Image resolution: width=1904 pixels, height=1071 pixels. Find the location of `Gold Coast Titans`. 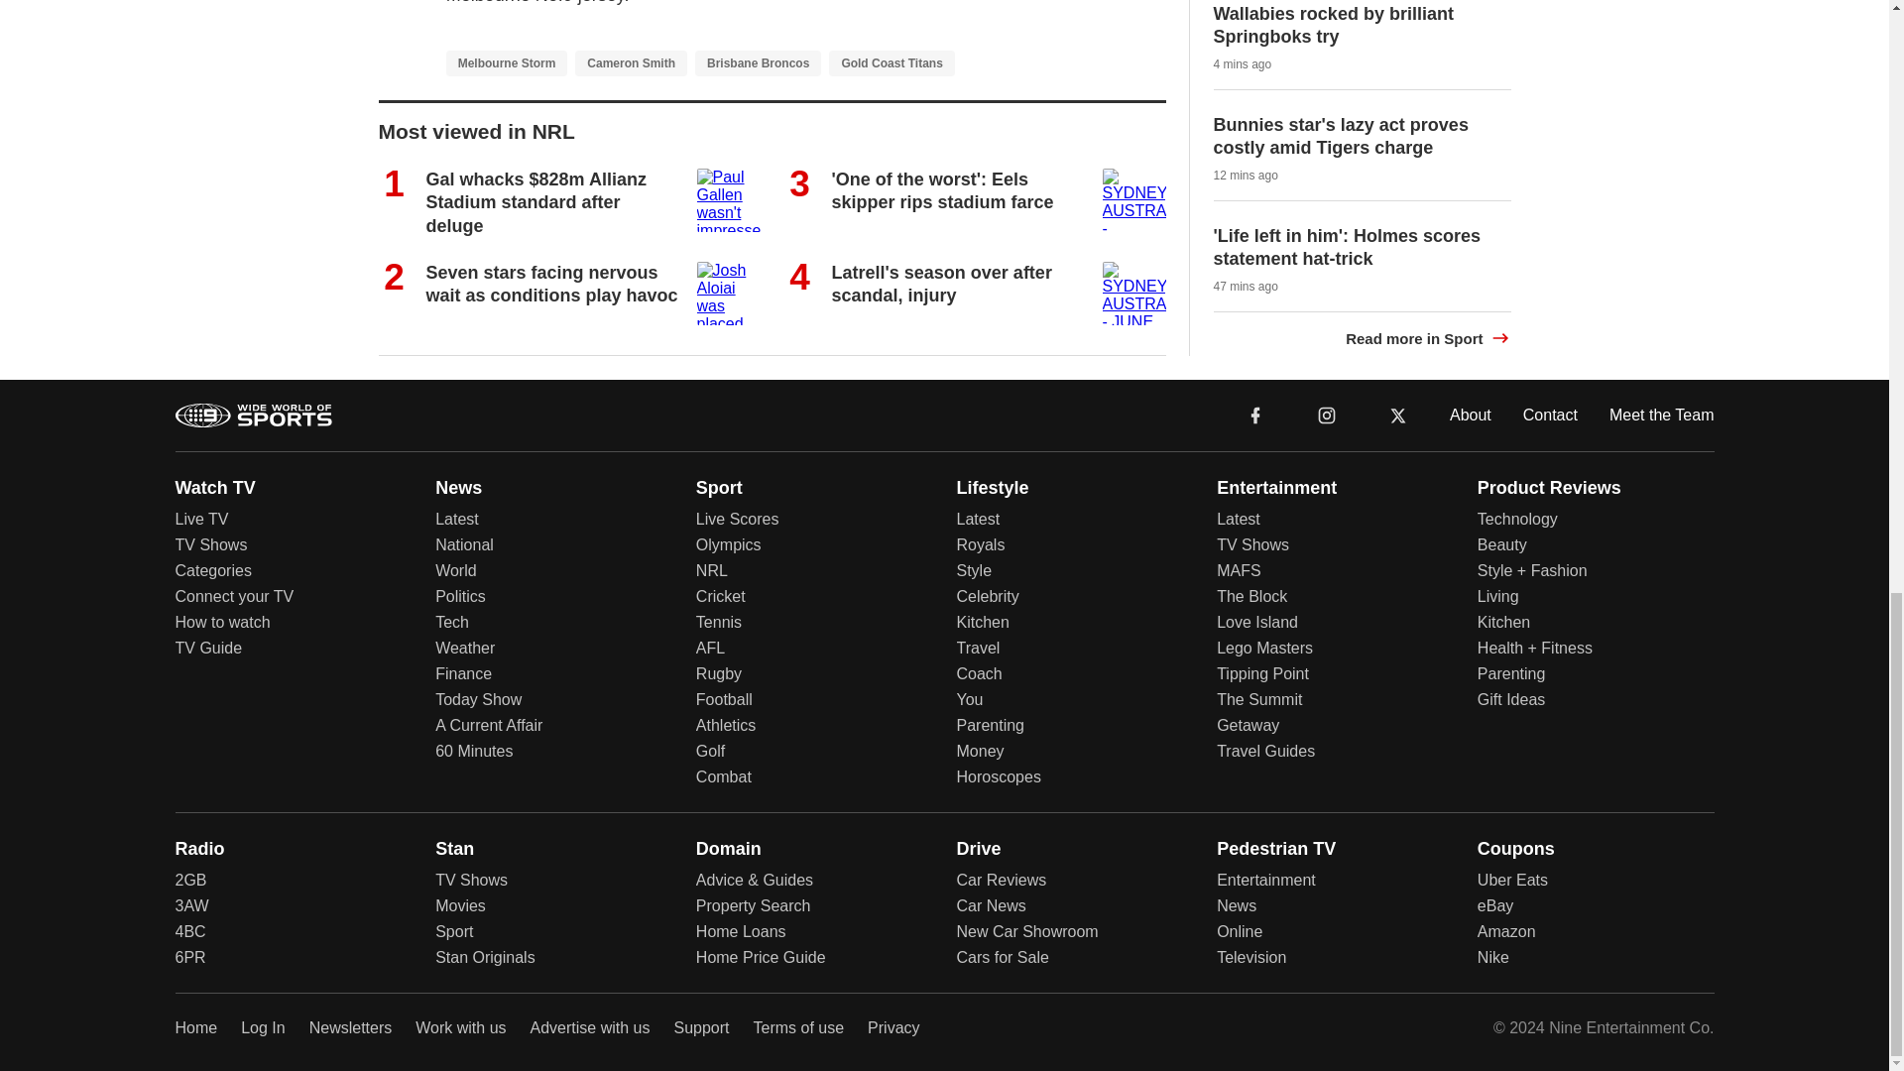

Gold Coast Titans is located at coordinates (891, 61).